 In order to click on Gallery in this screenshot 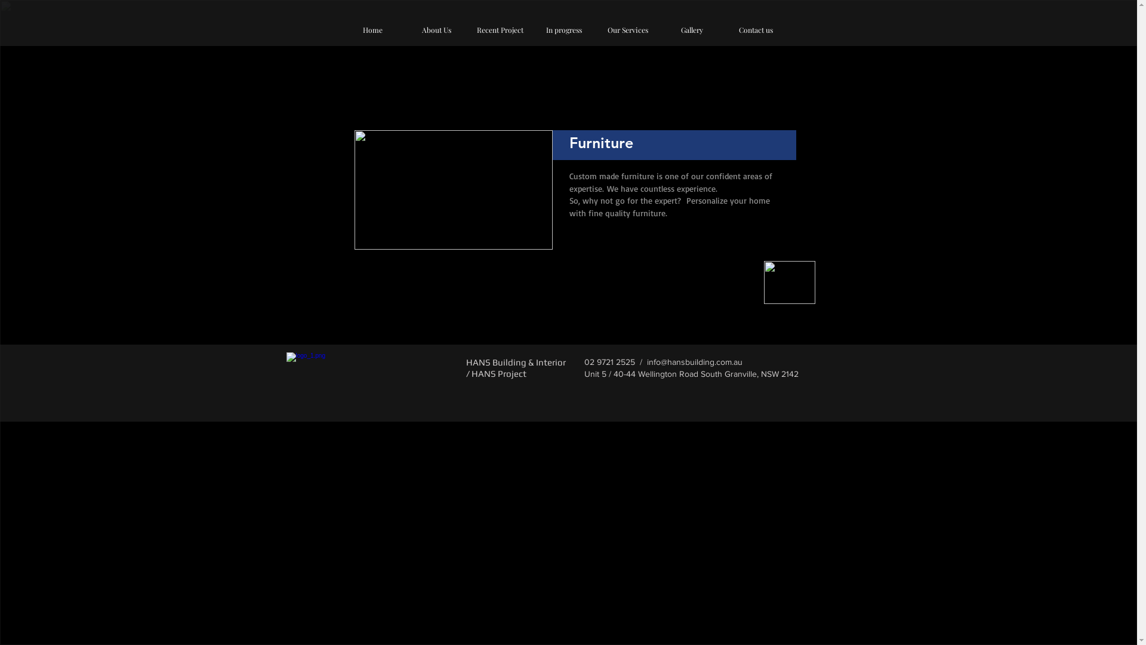, I will do `click(692, 30)`.